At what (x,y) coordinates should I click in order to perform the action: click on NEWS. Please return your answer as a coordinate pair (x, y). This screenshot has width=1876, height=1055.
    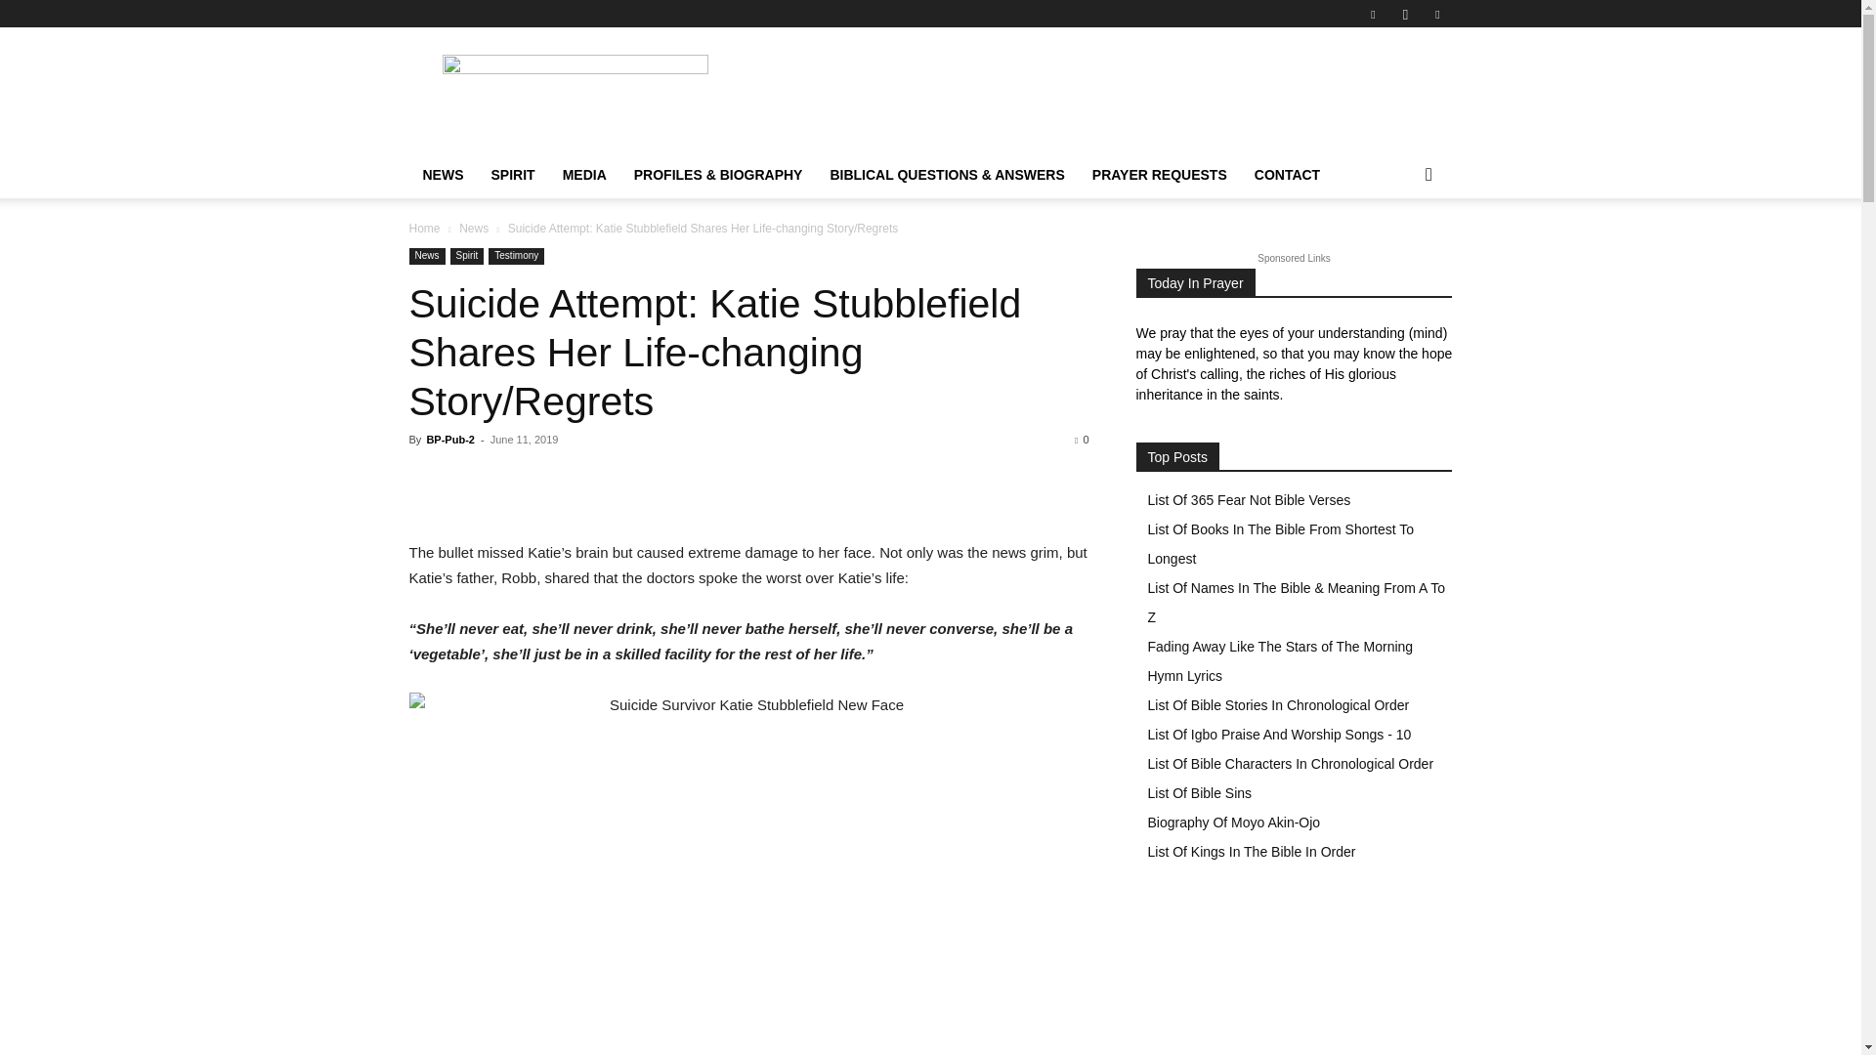
    Looking at the image, I should click on (442, 175).